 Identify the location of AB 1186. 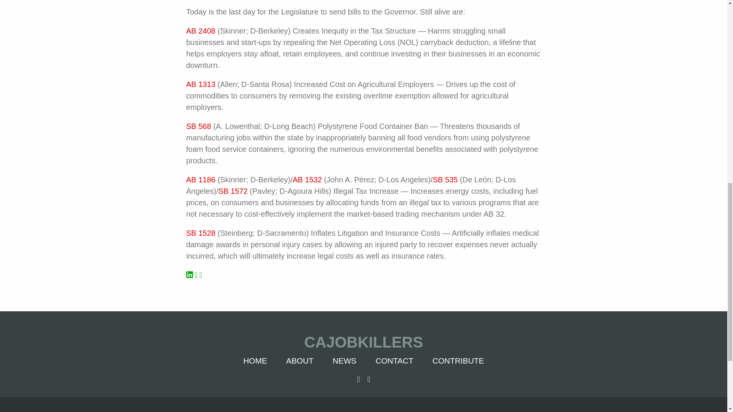
(202, 179).